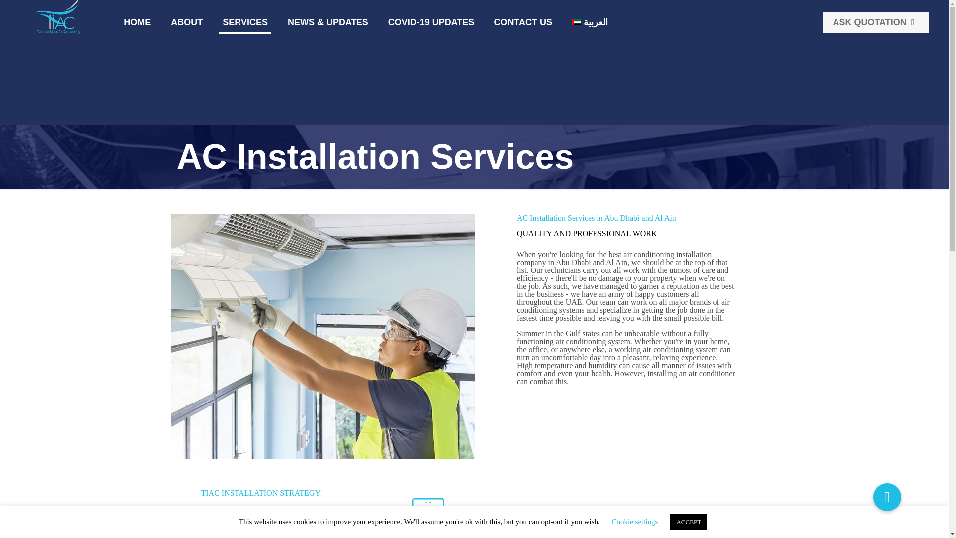 The height and width of the screenshot is (538, 956). What do you see at coordinates (431, 22) in the screenshot?
I see `COVID-19 UPDATES` at bounding box center [431, 22].